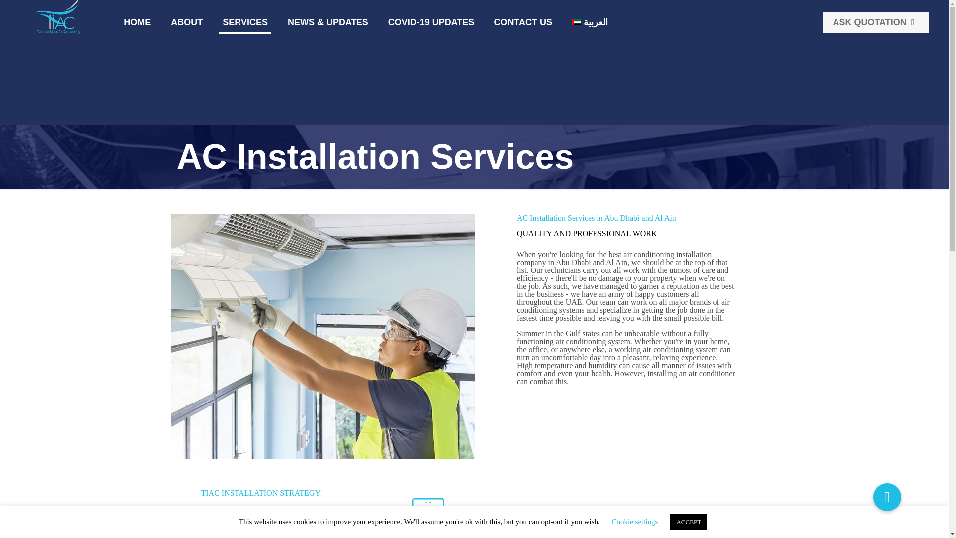 The height and width of the screenshot is (538, 956). What do you see at coordinates (431, 22) in the screenshot?
I see `COVID-19 UPDATES` at bounding box center [431, 22].